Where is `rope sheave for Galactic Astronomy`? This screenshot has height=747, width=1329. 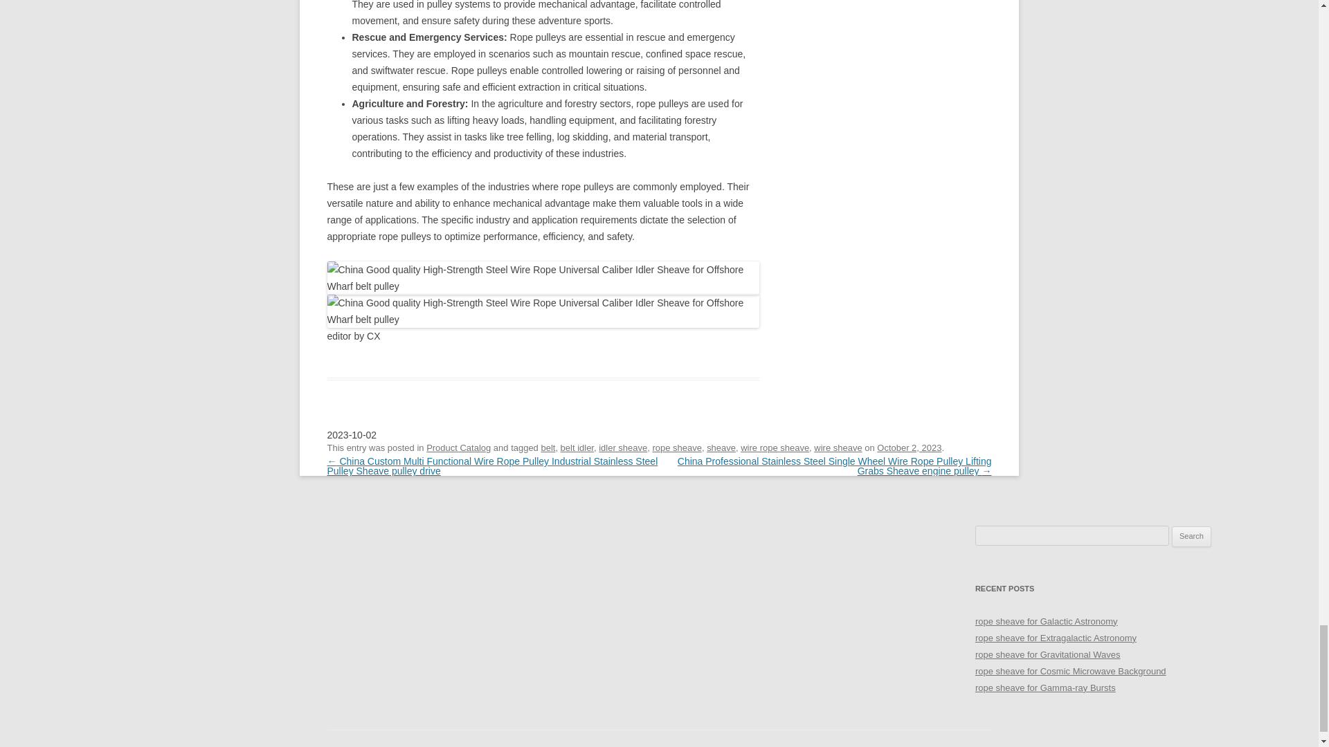 rope sheave for Galactic Astronomy is located at coordinates (1047, 621).